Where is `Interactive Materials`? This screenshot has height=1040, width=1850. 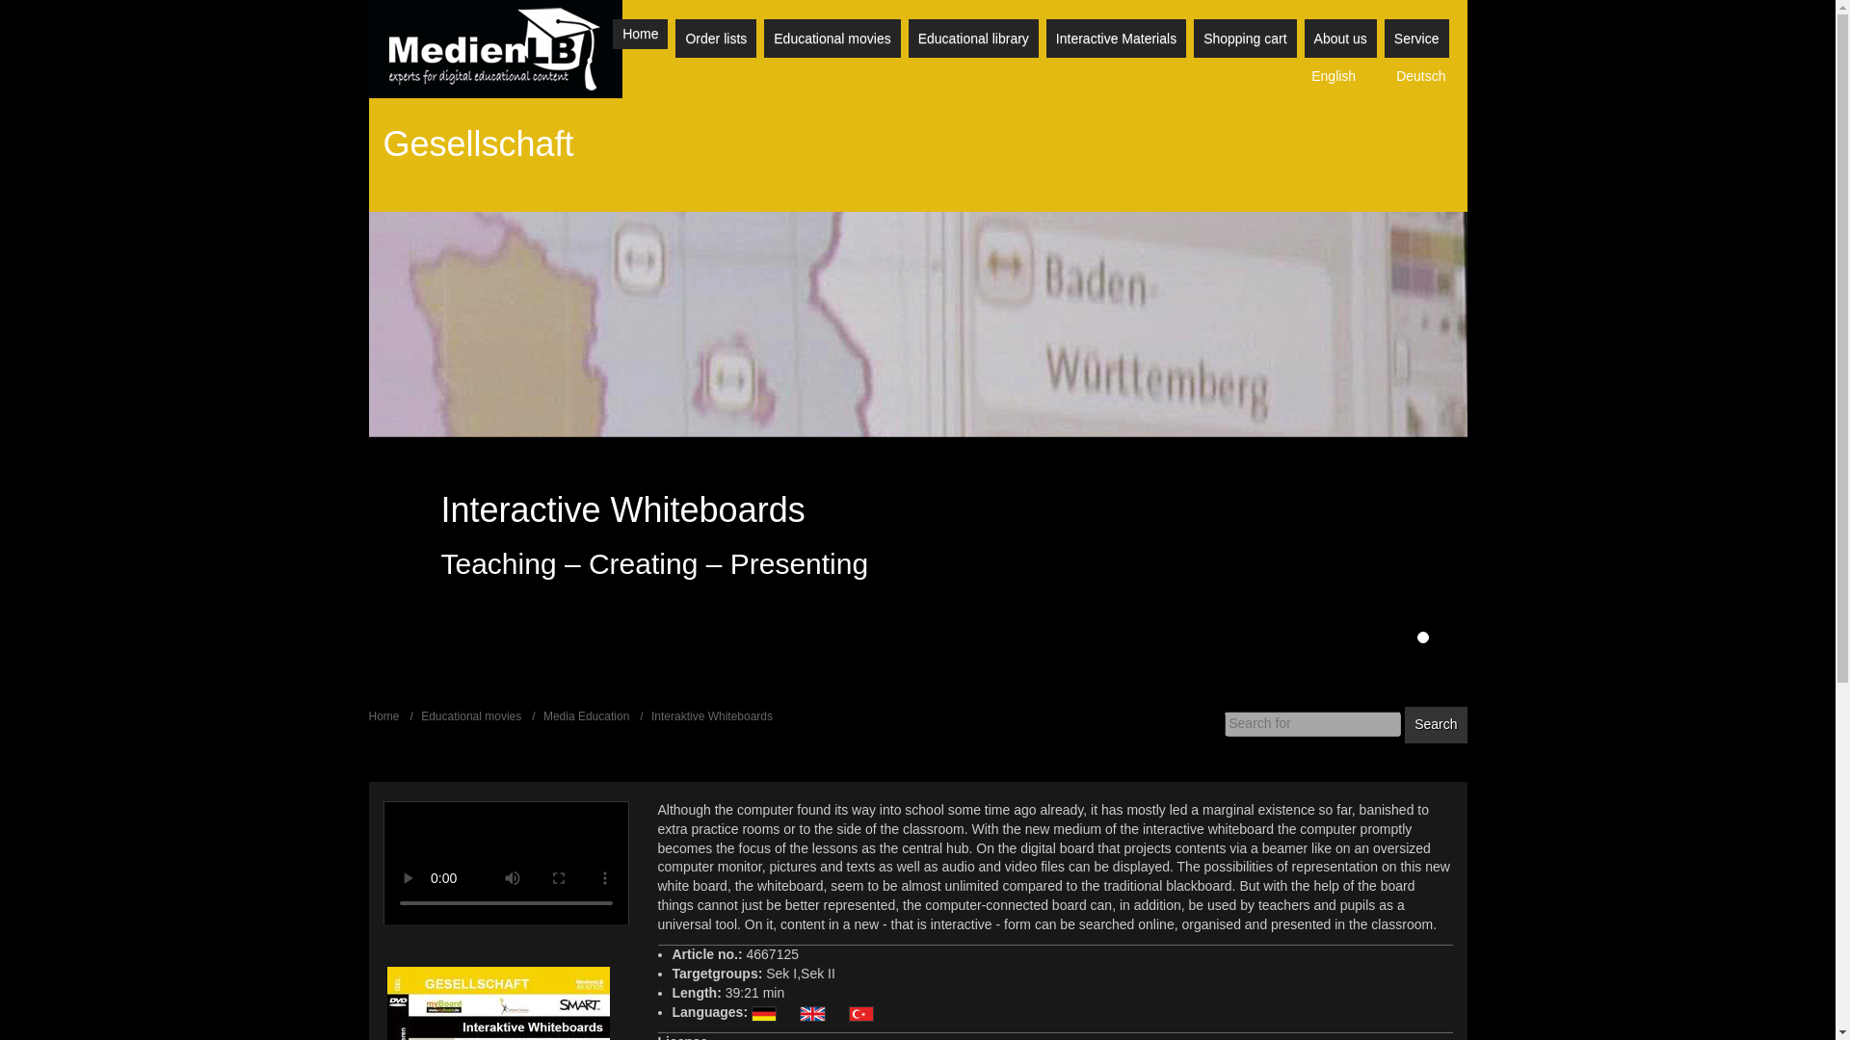
Interactive Materials is located at coordinates (1116, 39).